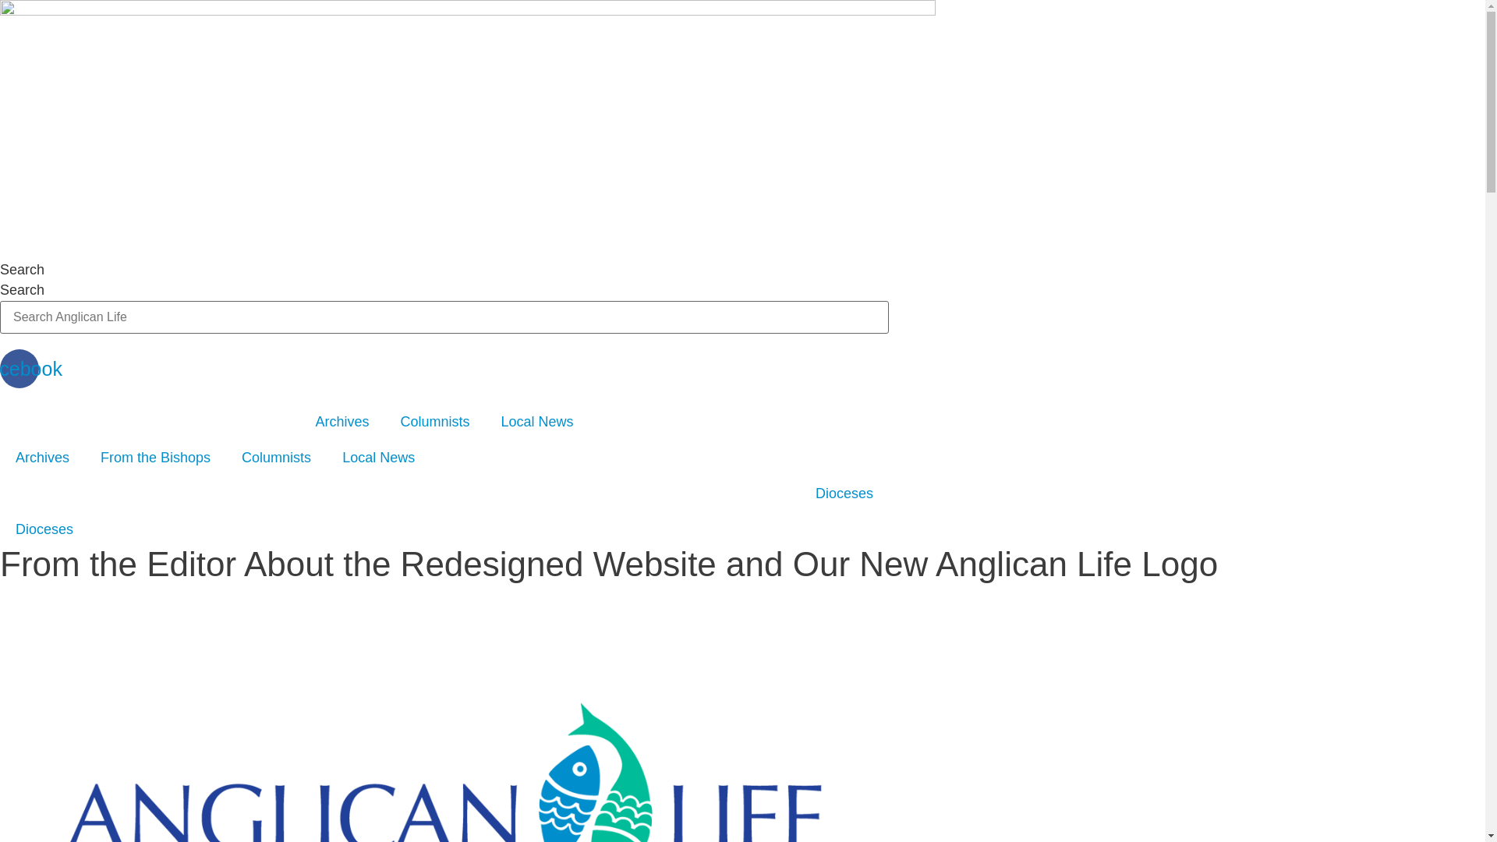 The height and width of the screenshot is (842, 1497). Describe the element at coordinates (342, 422) in the screenshot. I see `Archives` at that location.